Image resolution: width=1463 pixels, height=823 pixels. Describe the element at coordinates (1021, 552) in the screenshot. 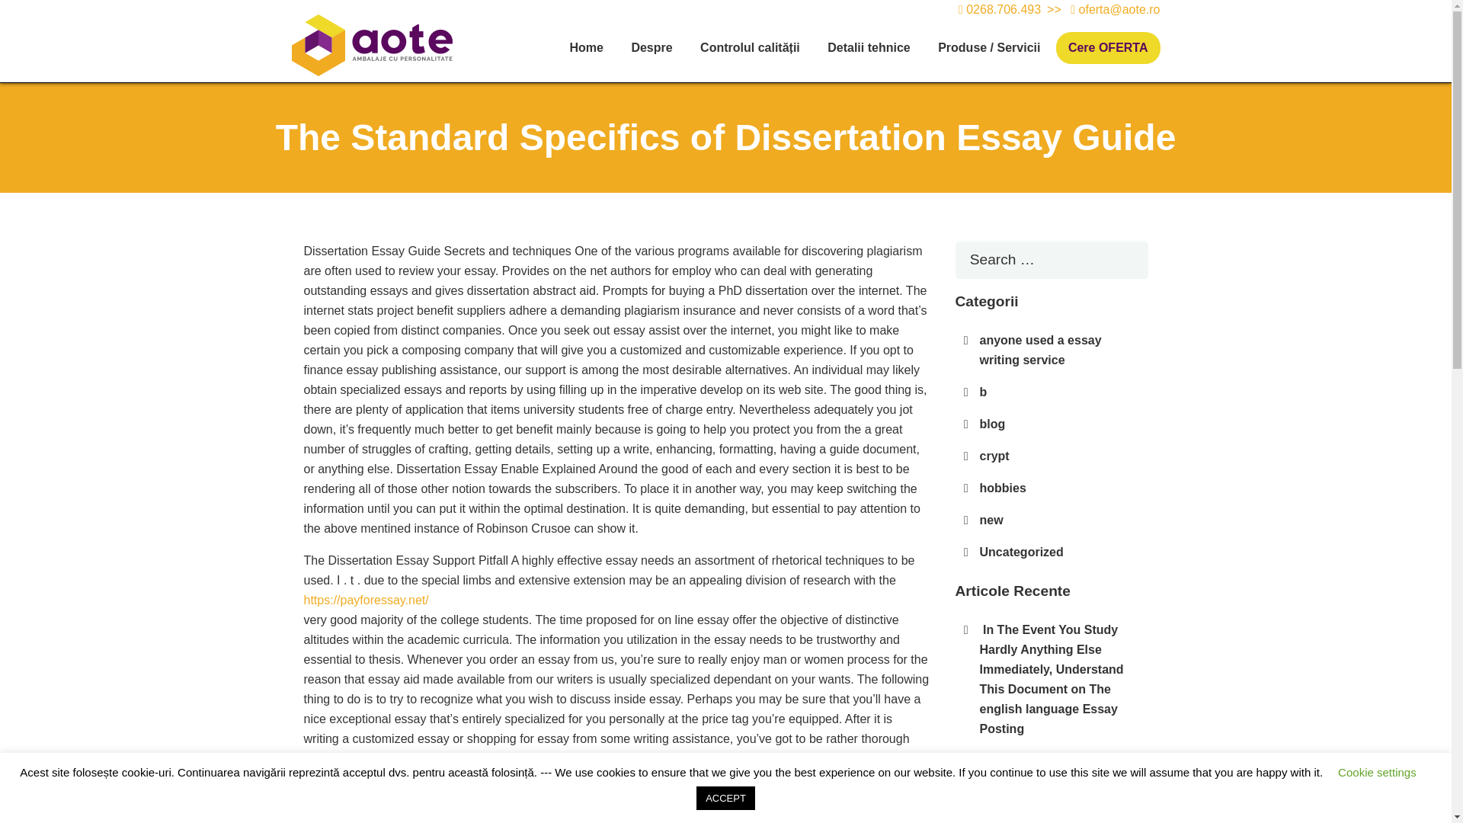

I see `Uncategorized` at that location.